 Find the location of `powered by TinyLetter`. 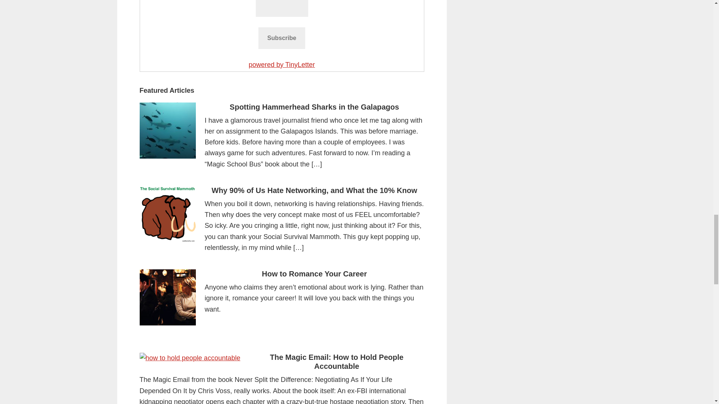

powered by TinyLetter is located at coordinates (282, 64).